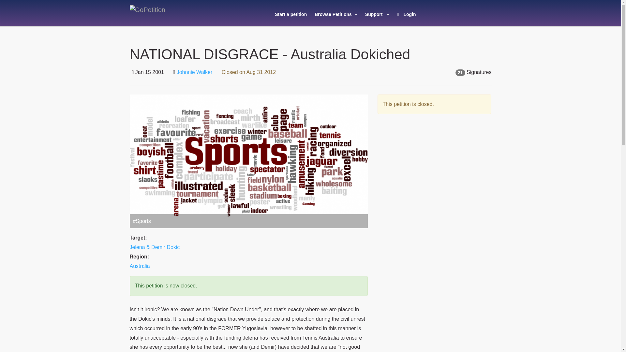  Describe the element at coordinates (377, 14) in the screenshot. I see `Support` at that location.